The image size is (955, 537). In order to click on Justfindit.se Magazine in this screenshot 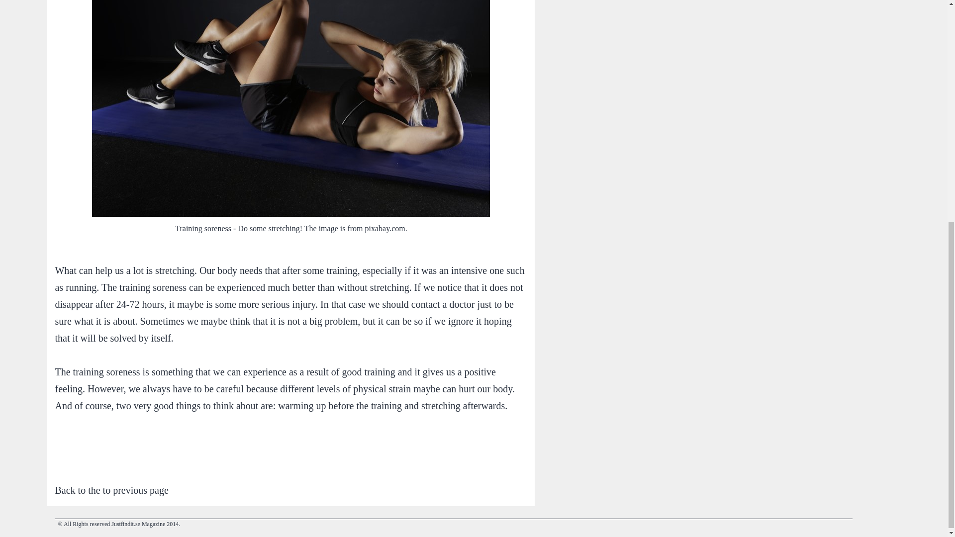, I will do `click(138, 524)`.